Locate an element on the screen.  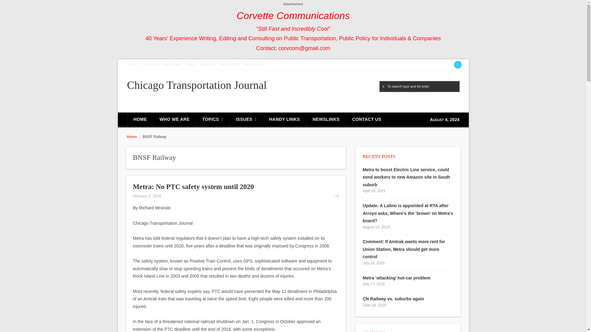
Handy Links is located at coordinates (171, 65).